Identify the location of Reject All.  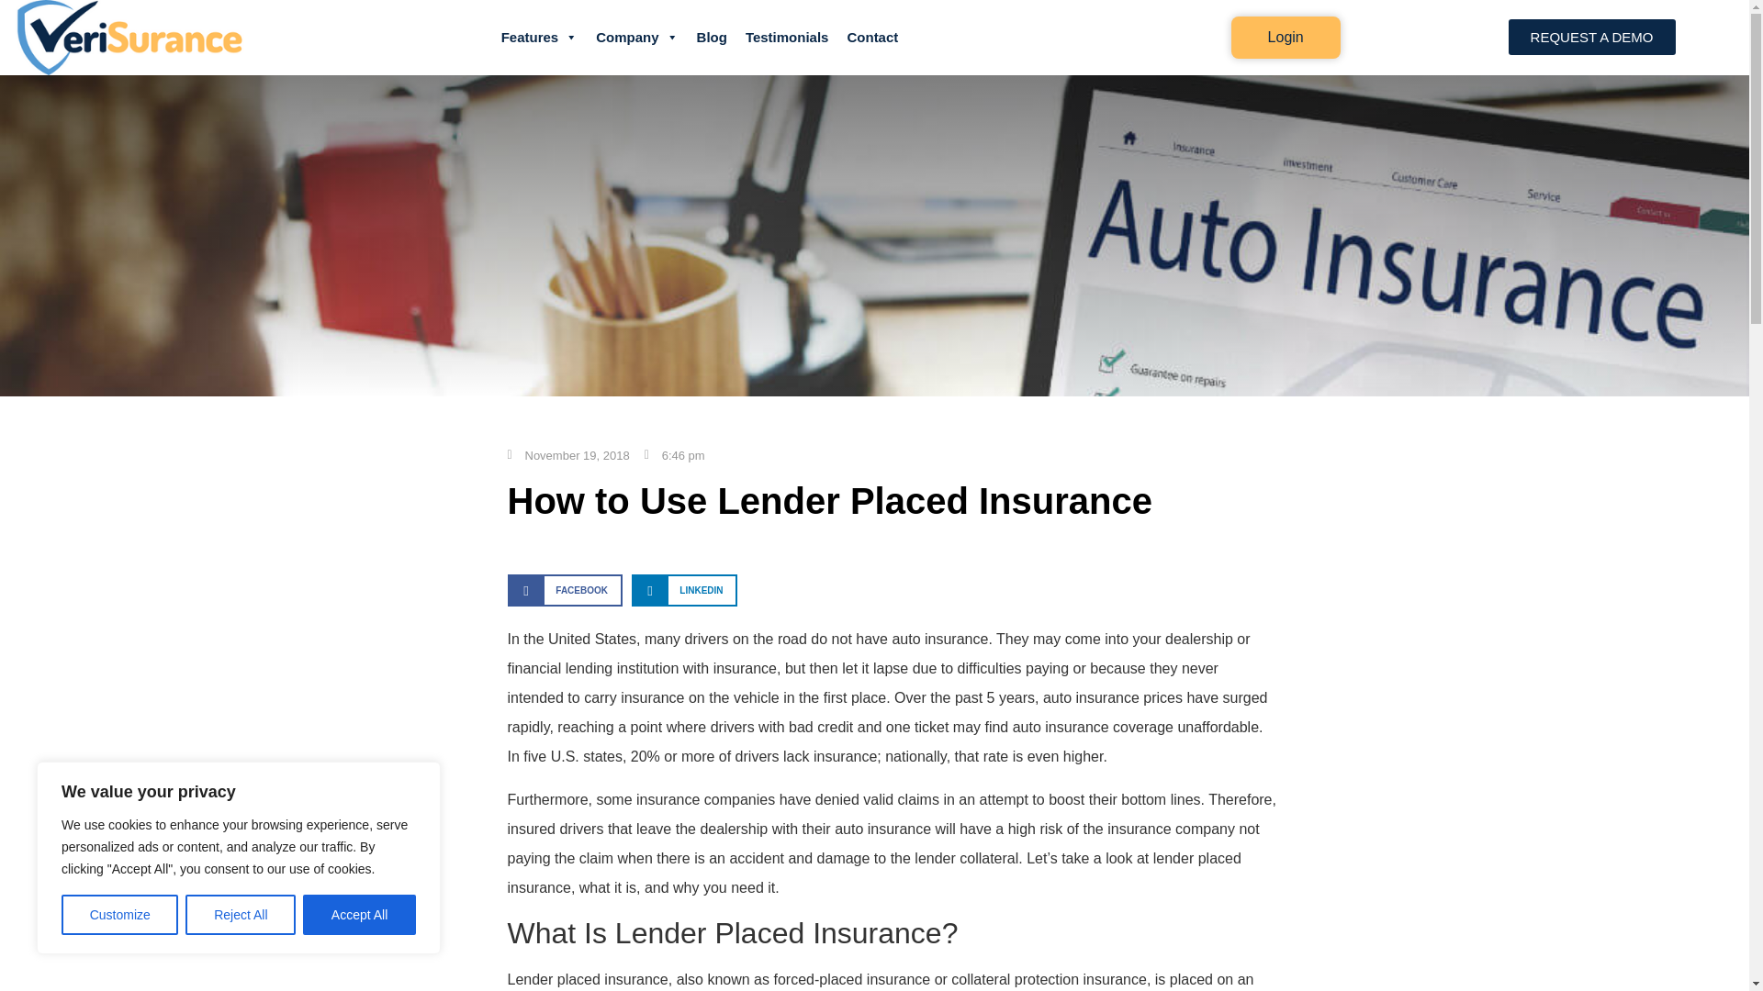
(241, 915).